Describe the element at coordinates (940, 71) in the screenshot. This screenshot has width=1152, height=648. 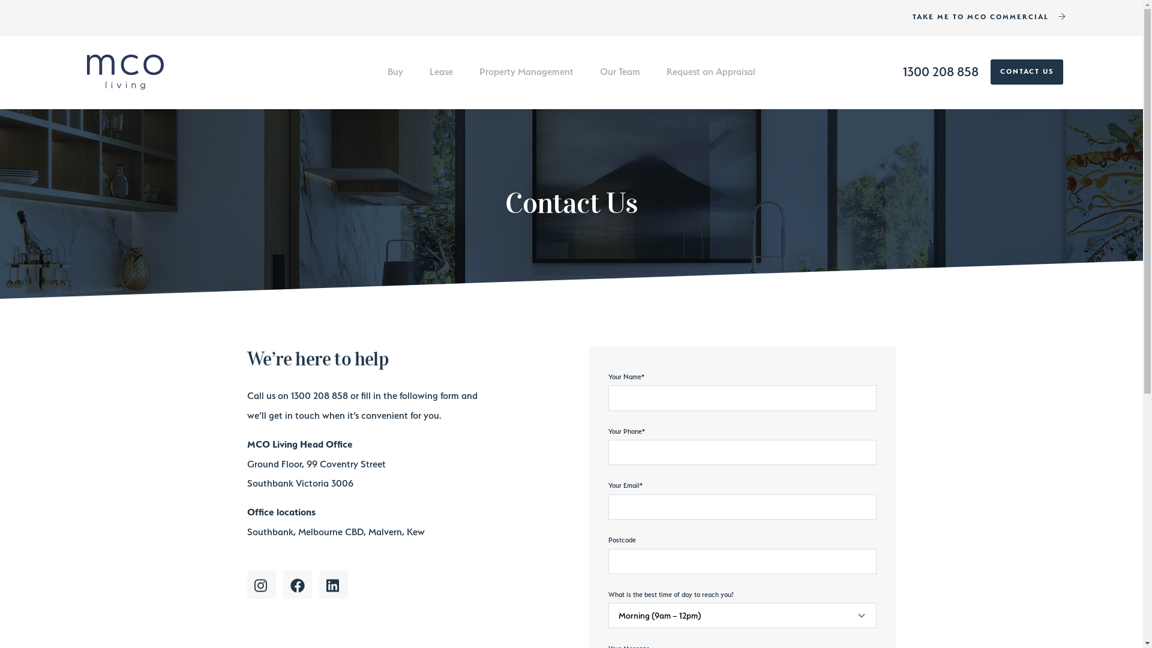
I see `1300 208 858` at that location.